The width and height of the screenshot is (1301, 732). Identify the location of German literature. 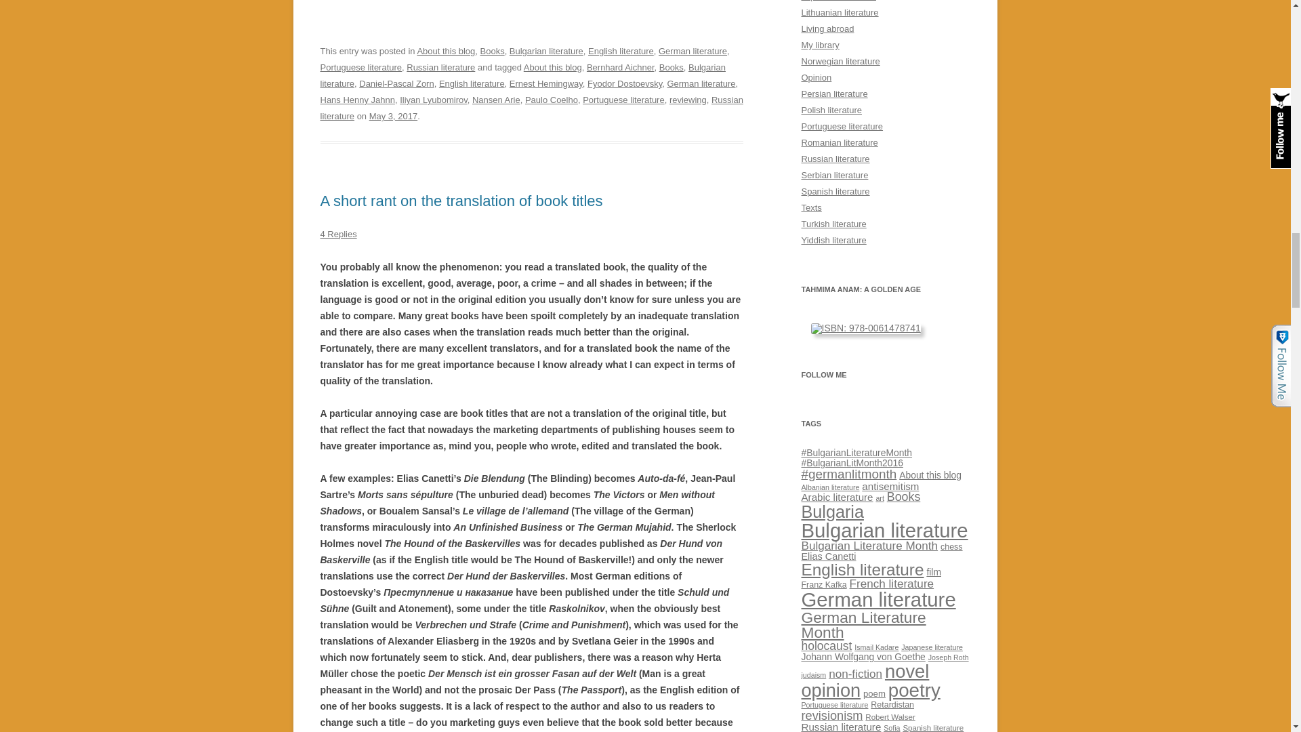
(701, 83).